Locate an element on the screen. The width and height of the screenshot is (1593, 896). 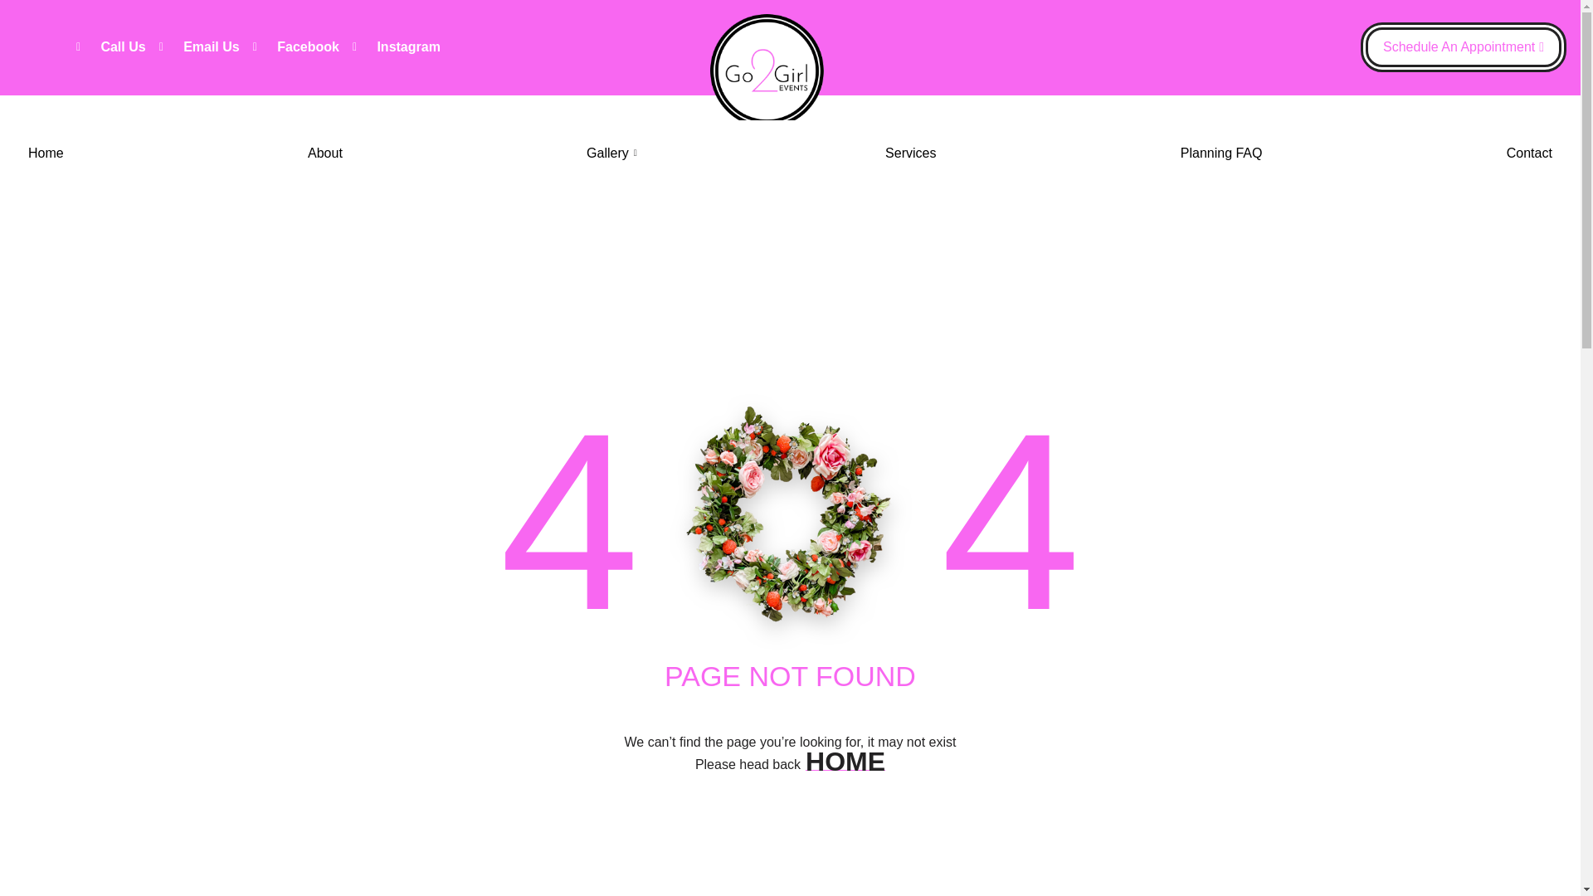
Home is located at coordinates (46, 153).